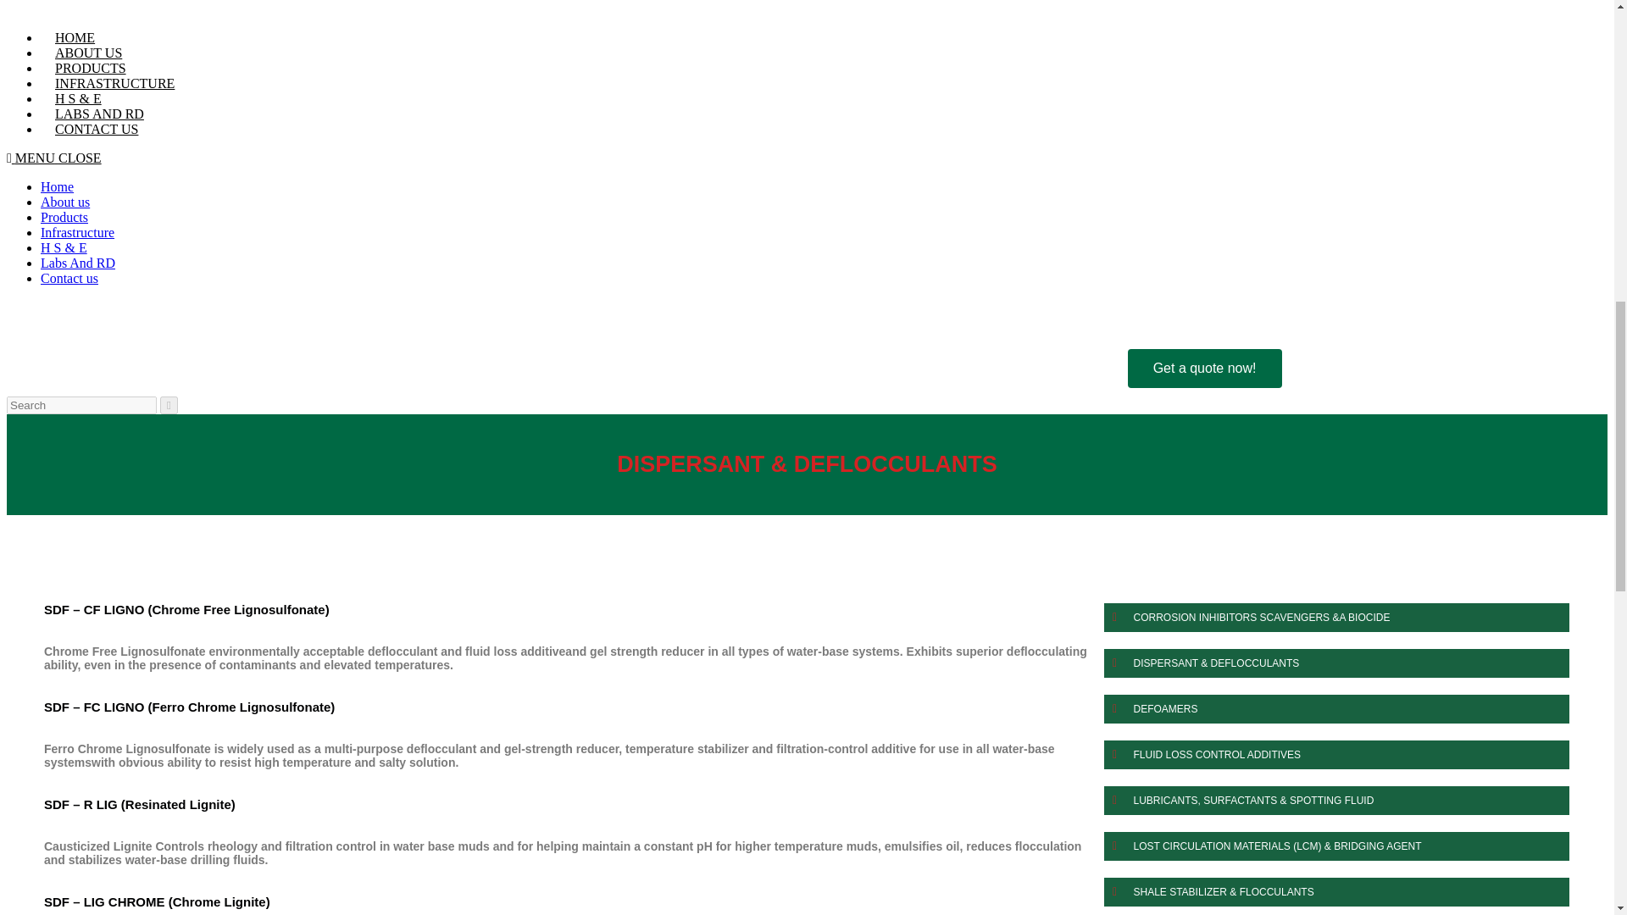 This screenshot has width=1627, height=915. What do you see at coordinates (90, 68) in the screenshot?
I see `PRODUCTS` at bounding box center [90, 68].